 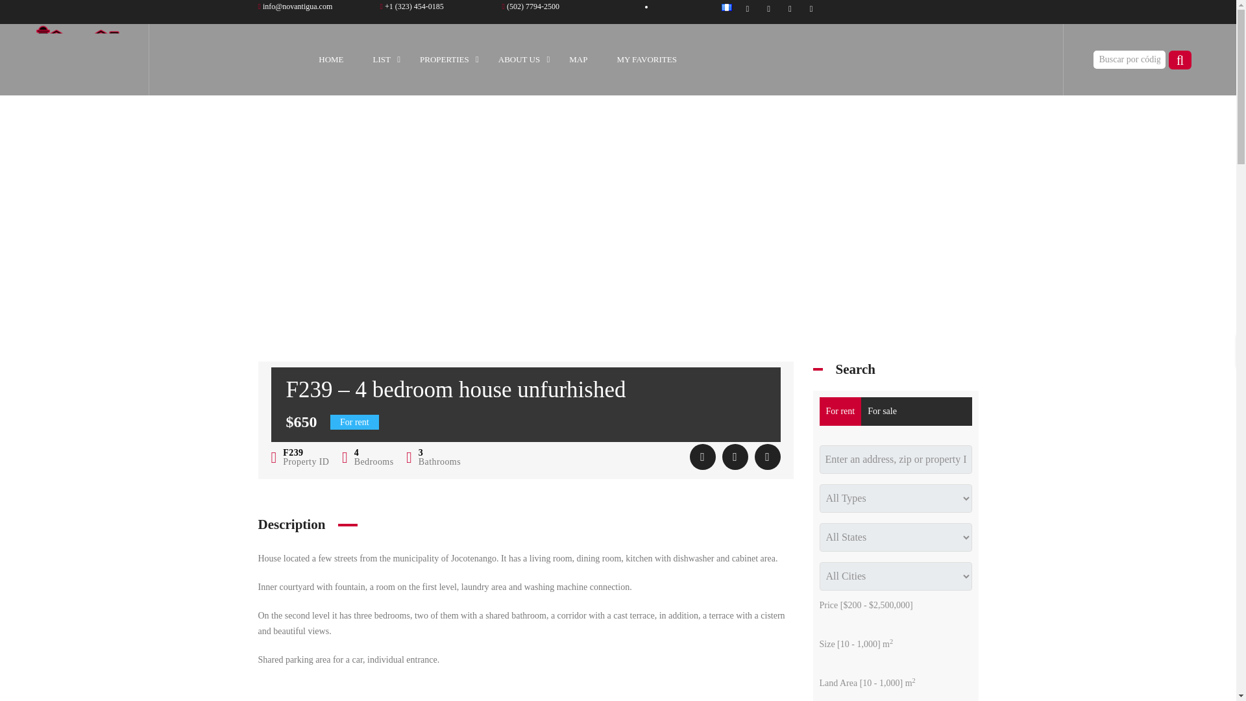 I want to click on Add to Favorite, so click(x=702, y=456).